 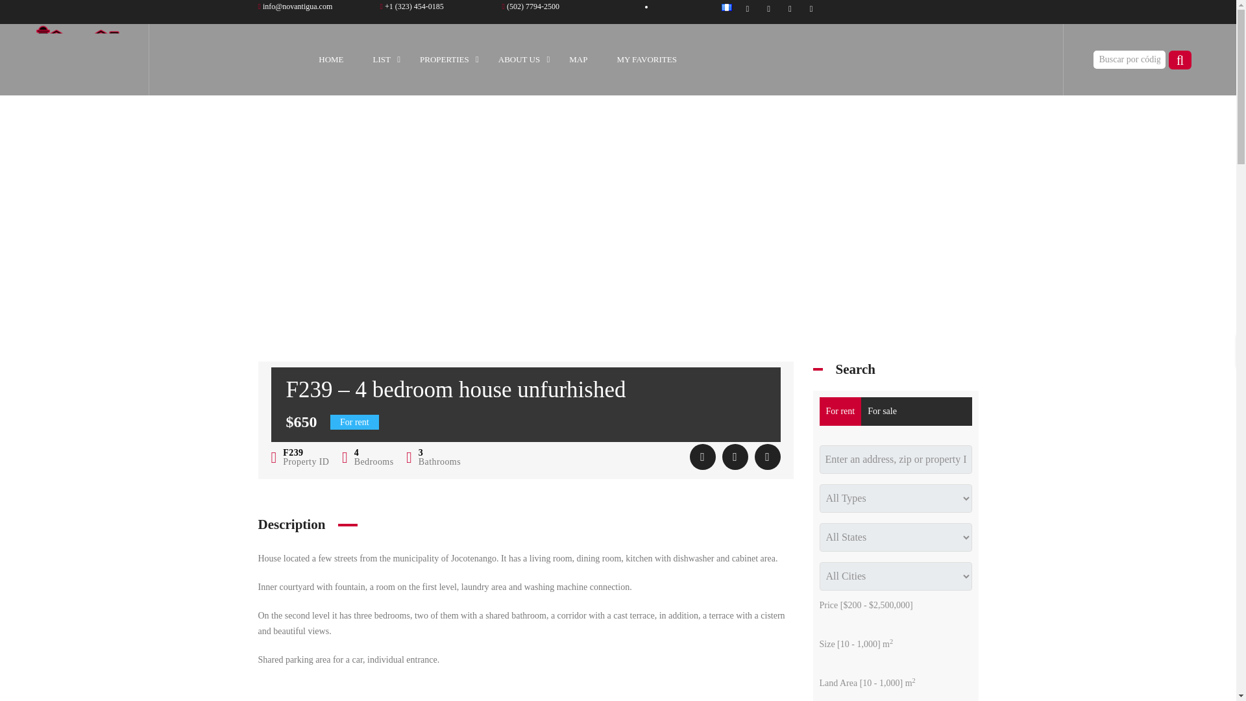 I want to click on Add to Favorite, so click(x=702, y=456).